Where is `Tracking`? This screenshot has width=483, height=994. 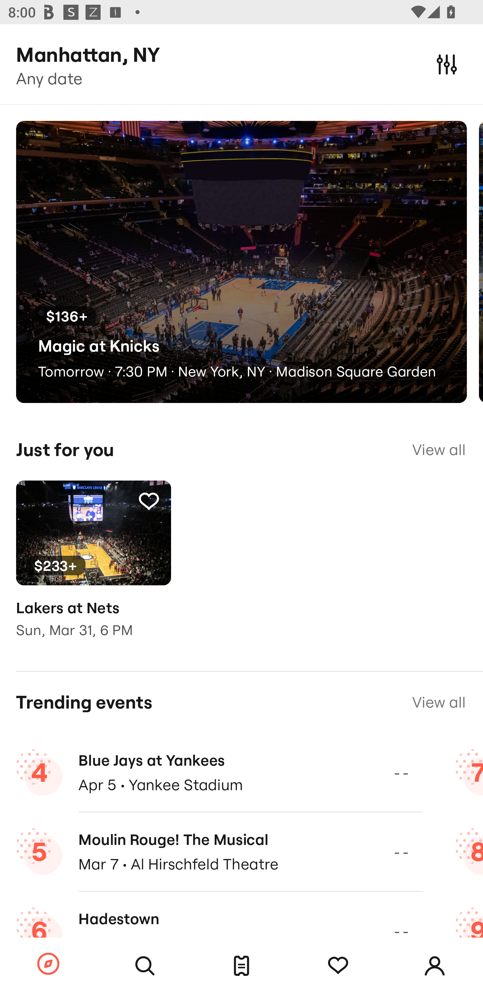 Tracking is located at coordinates (149, 501).